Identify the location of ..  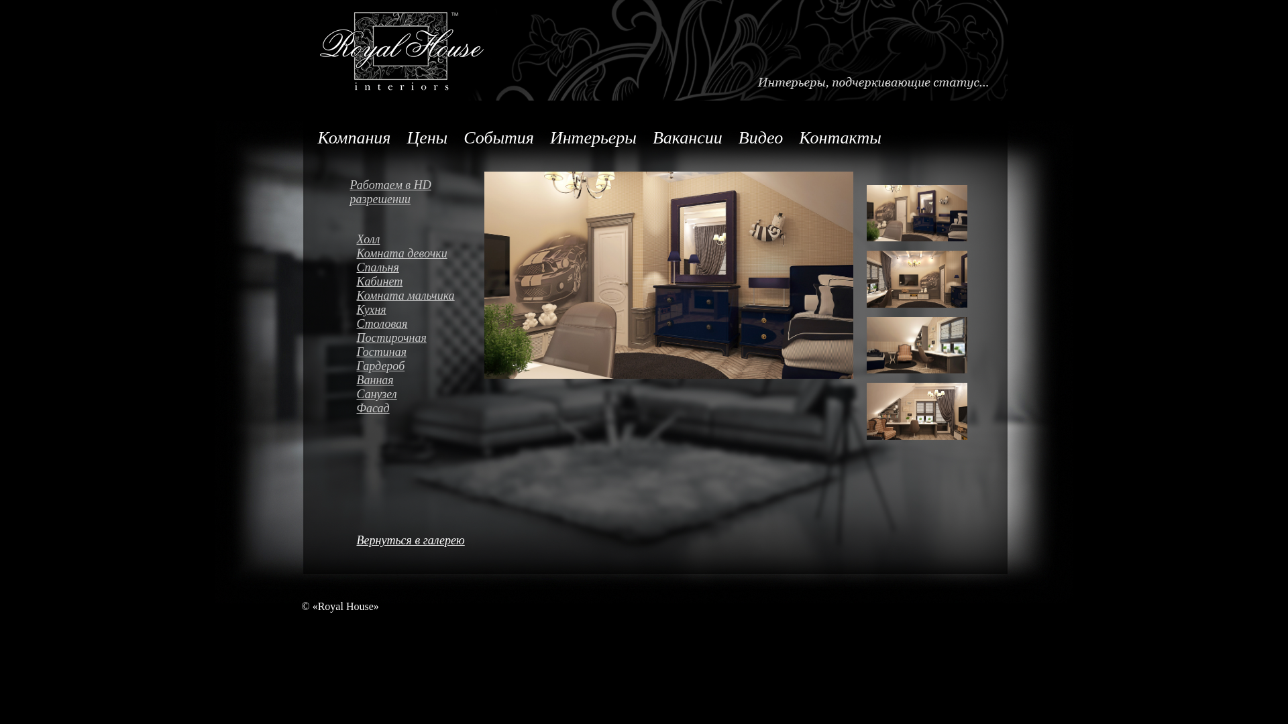
(735, 385).